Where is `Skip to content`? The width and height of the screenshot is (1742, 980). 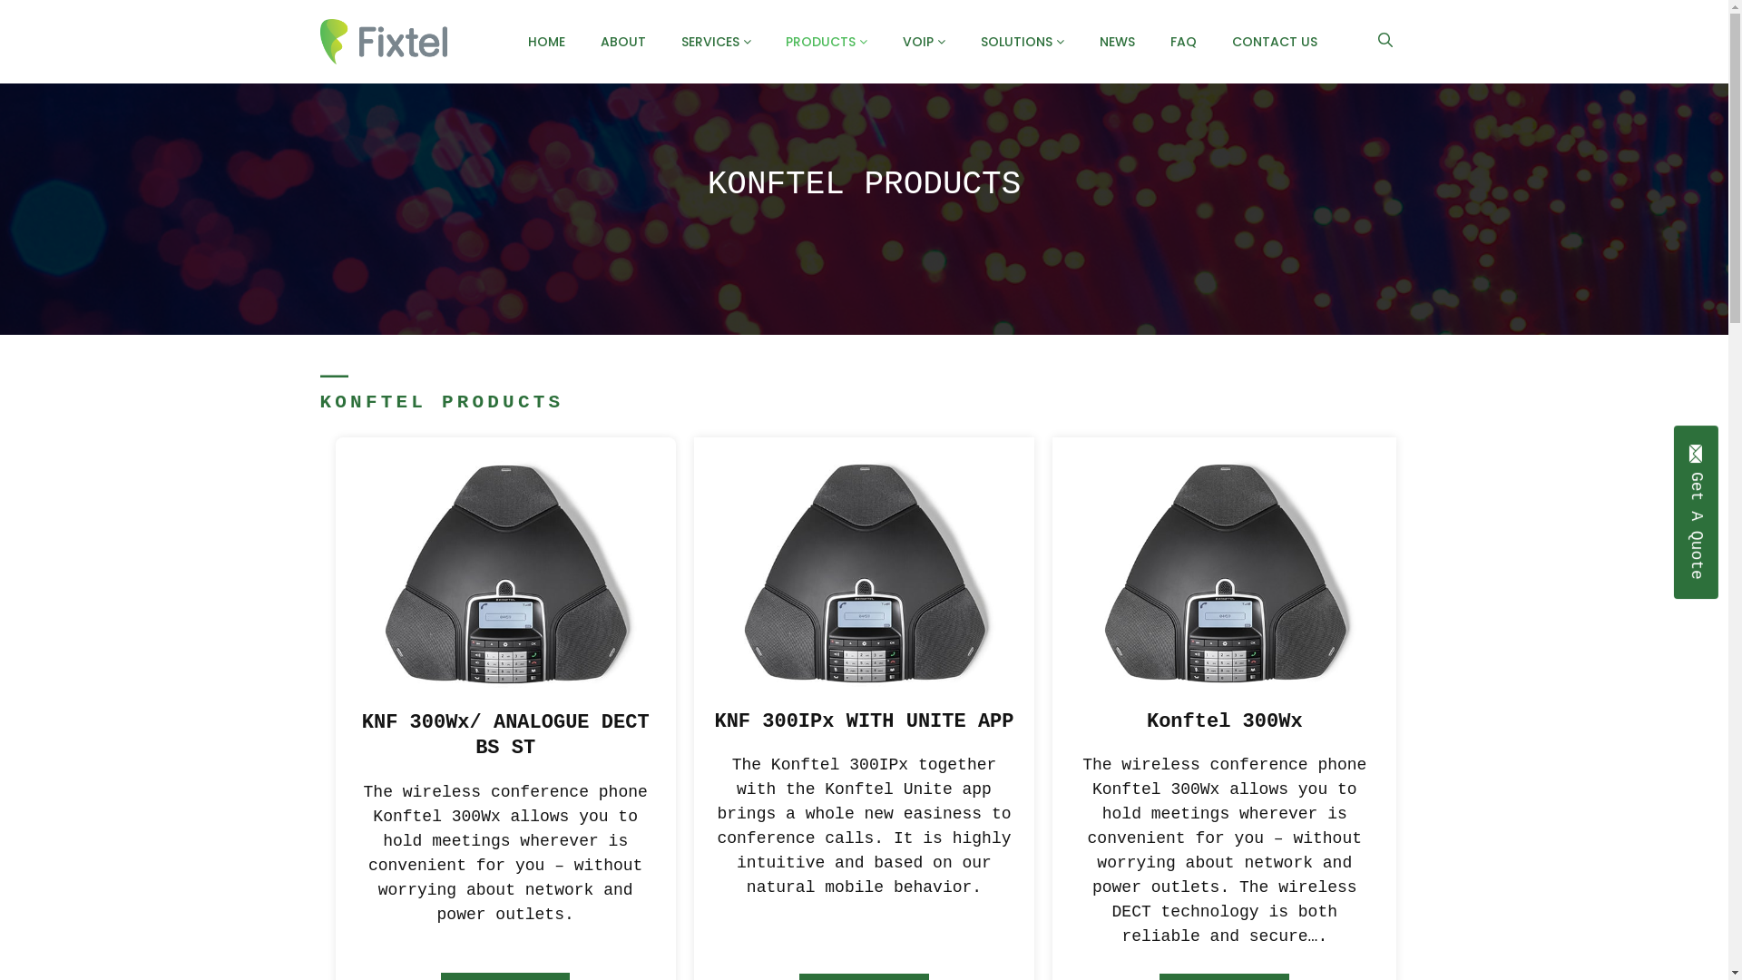
Skip to content is located at coordinates (16, 16).